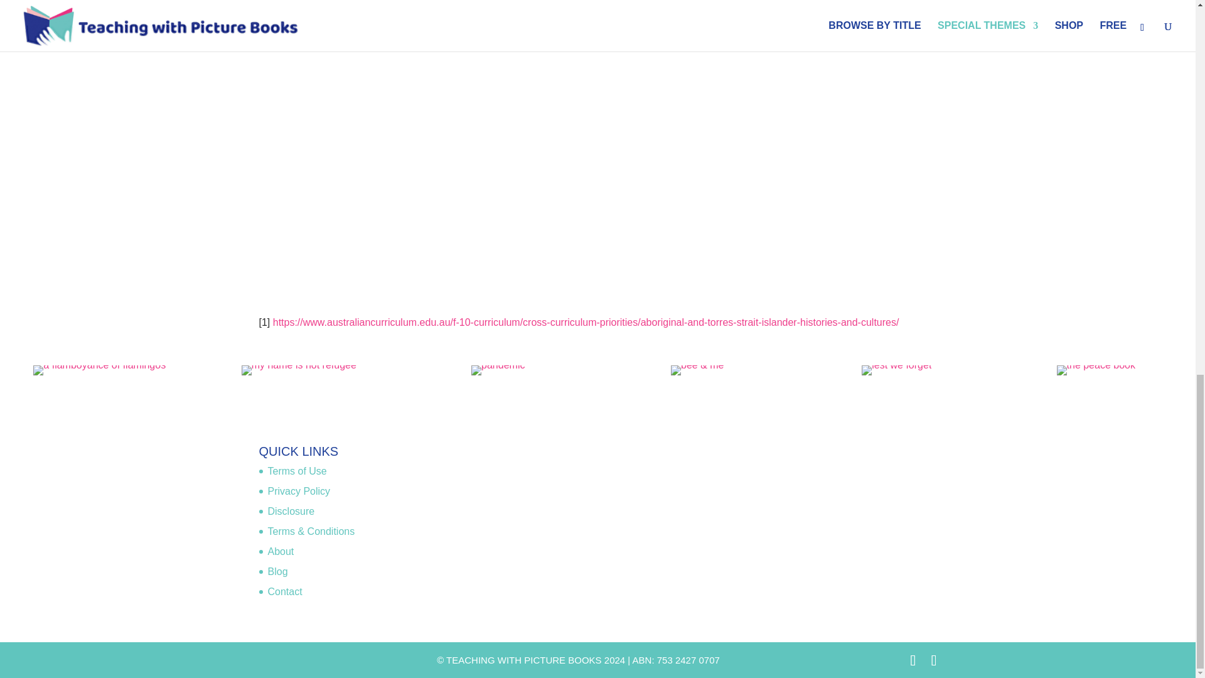  What do you see at coordinates (418, 77) in the screenshot?
I see `Intergenerational Trauma Animation` at bounding box center [418, 77].